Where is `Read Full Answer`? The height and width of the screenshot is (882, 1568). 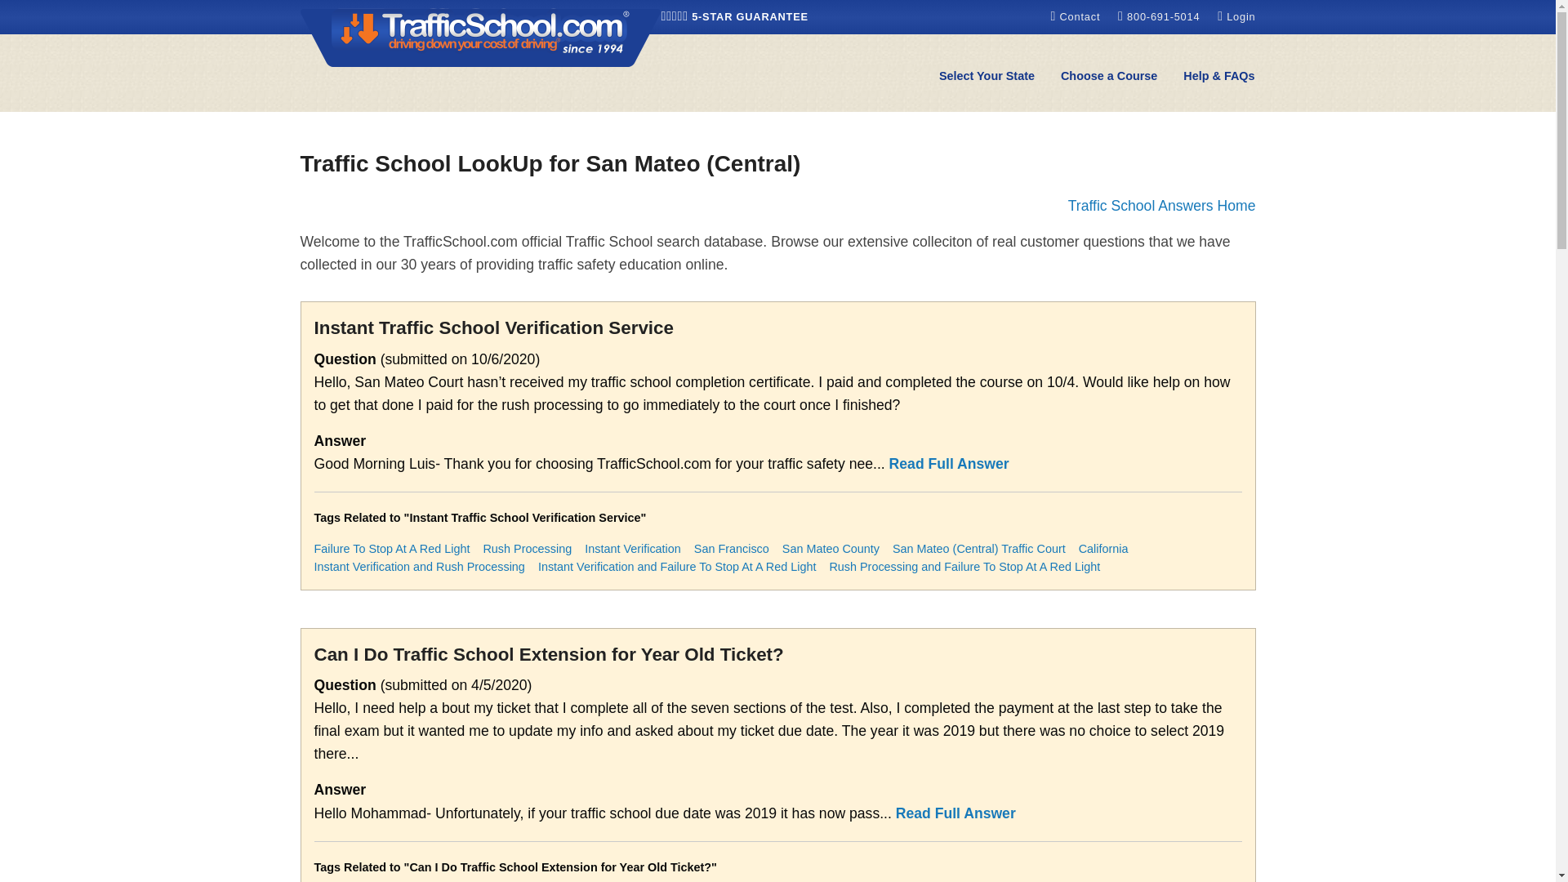
Read Full Answer is located at coordinates (949, 464).